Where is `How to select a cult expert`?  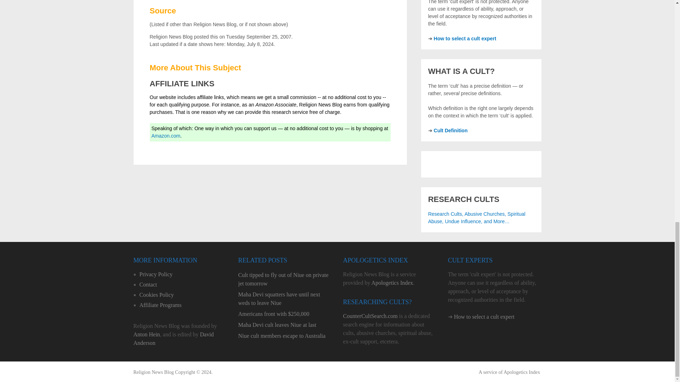 How to select a cult expert is located at coordinates (465, 38).